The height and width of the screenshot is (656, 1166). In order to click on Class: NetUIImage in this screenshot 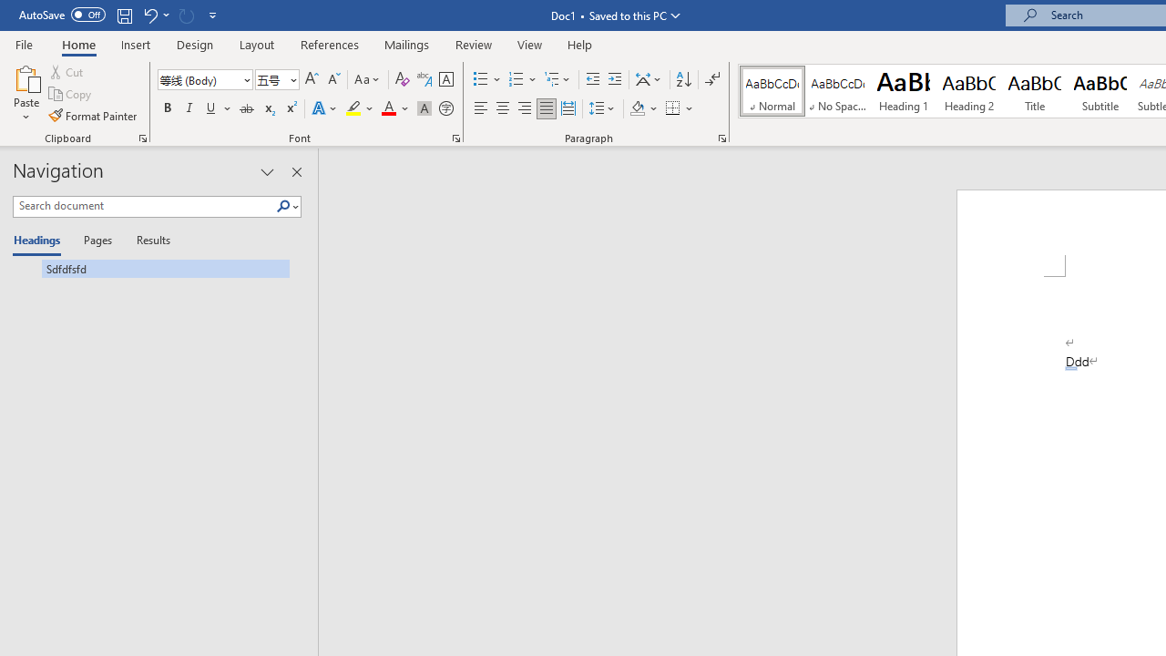, I will do `click(283, 206)`.